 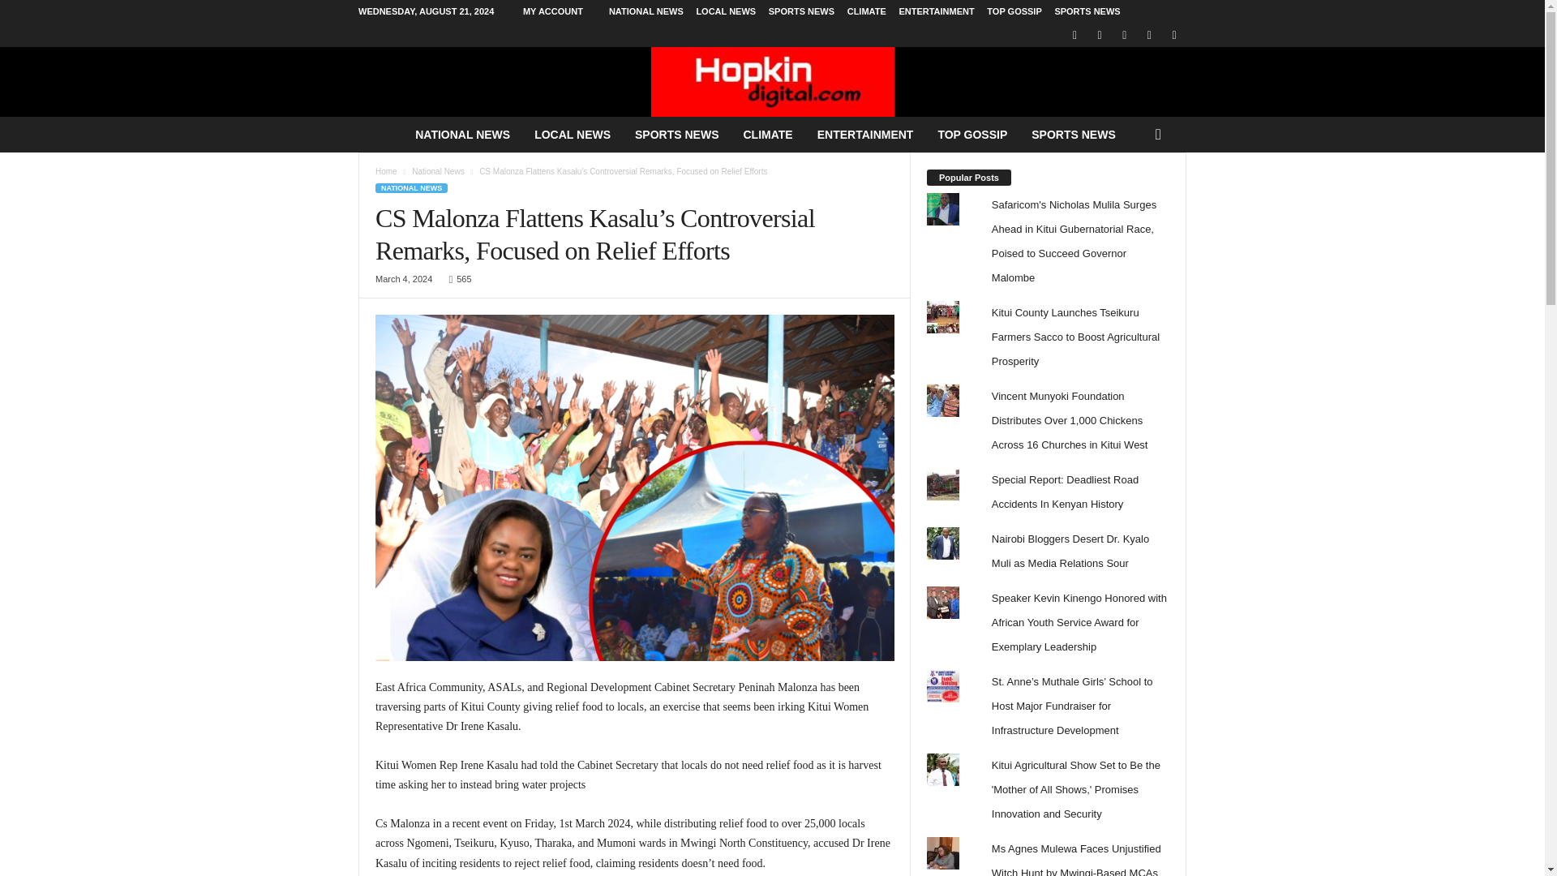 What do you see at coordinates (772, 81) in the screenshot?
I see `THE FUTURE IS DIGITAL` at bounding box center [772, 81].